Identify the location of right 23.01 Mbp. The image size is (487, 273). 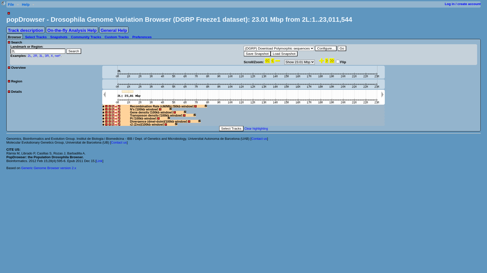
(332, 61).